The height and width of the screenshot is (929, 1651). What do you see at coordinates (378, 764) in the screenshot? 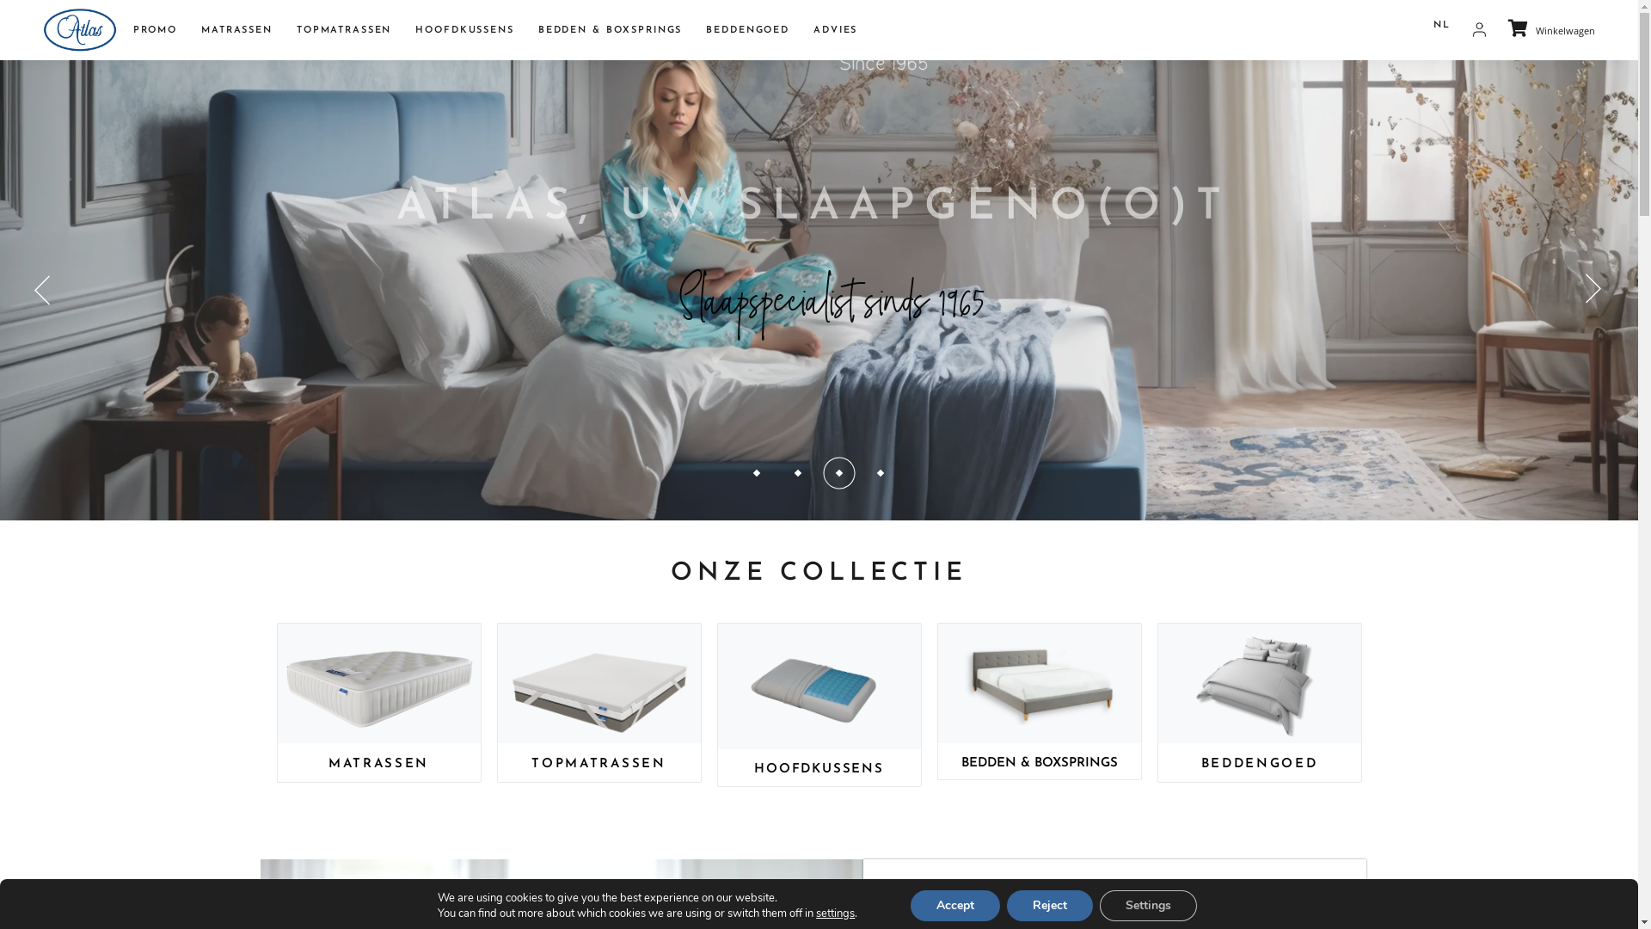
I see `MATRASSEN` at bounding box center [378, 764].